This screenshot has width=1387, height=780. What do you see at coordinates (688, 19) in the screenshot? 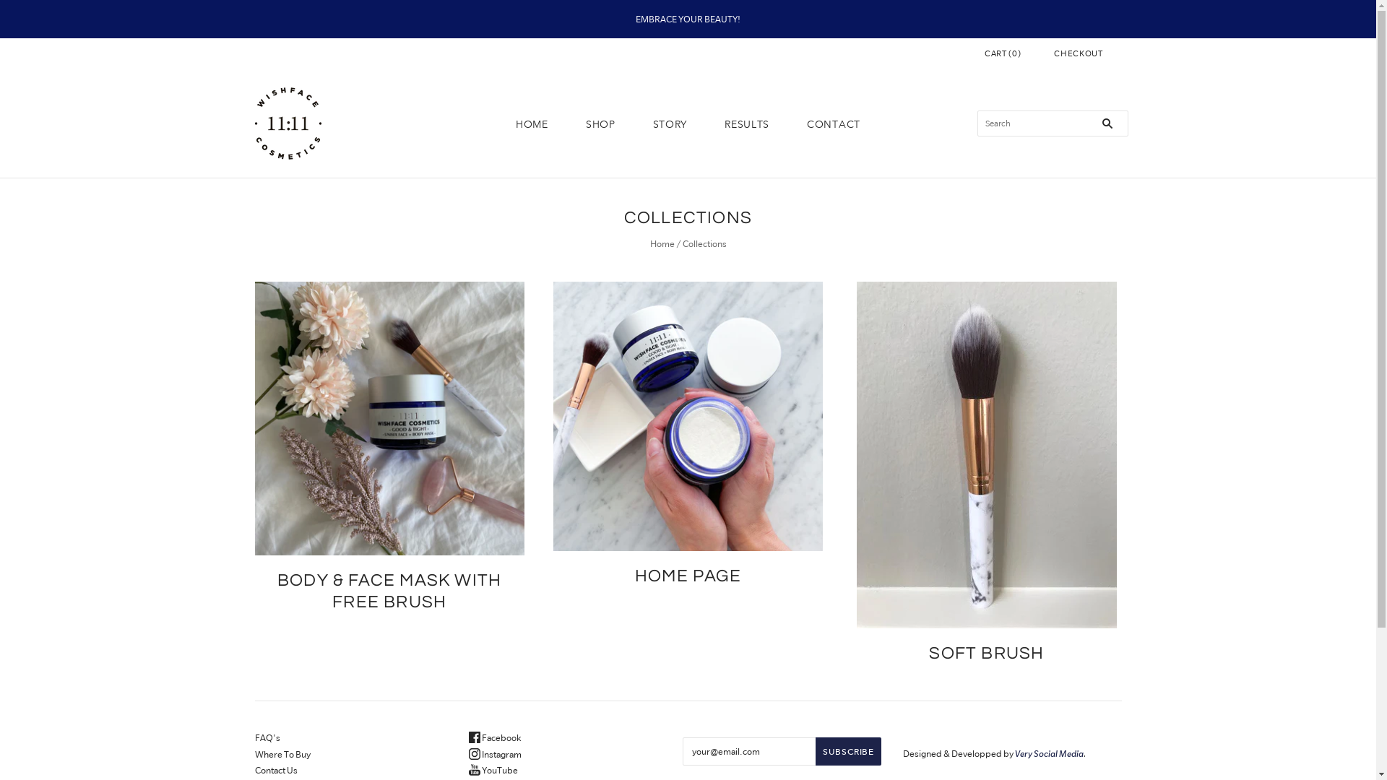
I see `EMBRACE YOUR BEAUTY!` at bounding box center [688, 19].